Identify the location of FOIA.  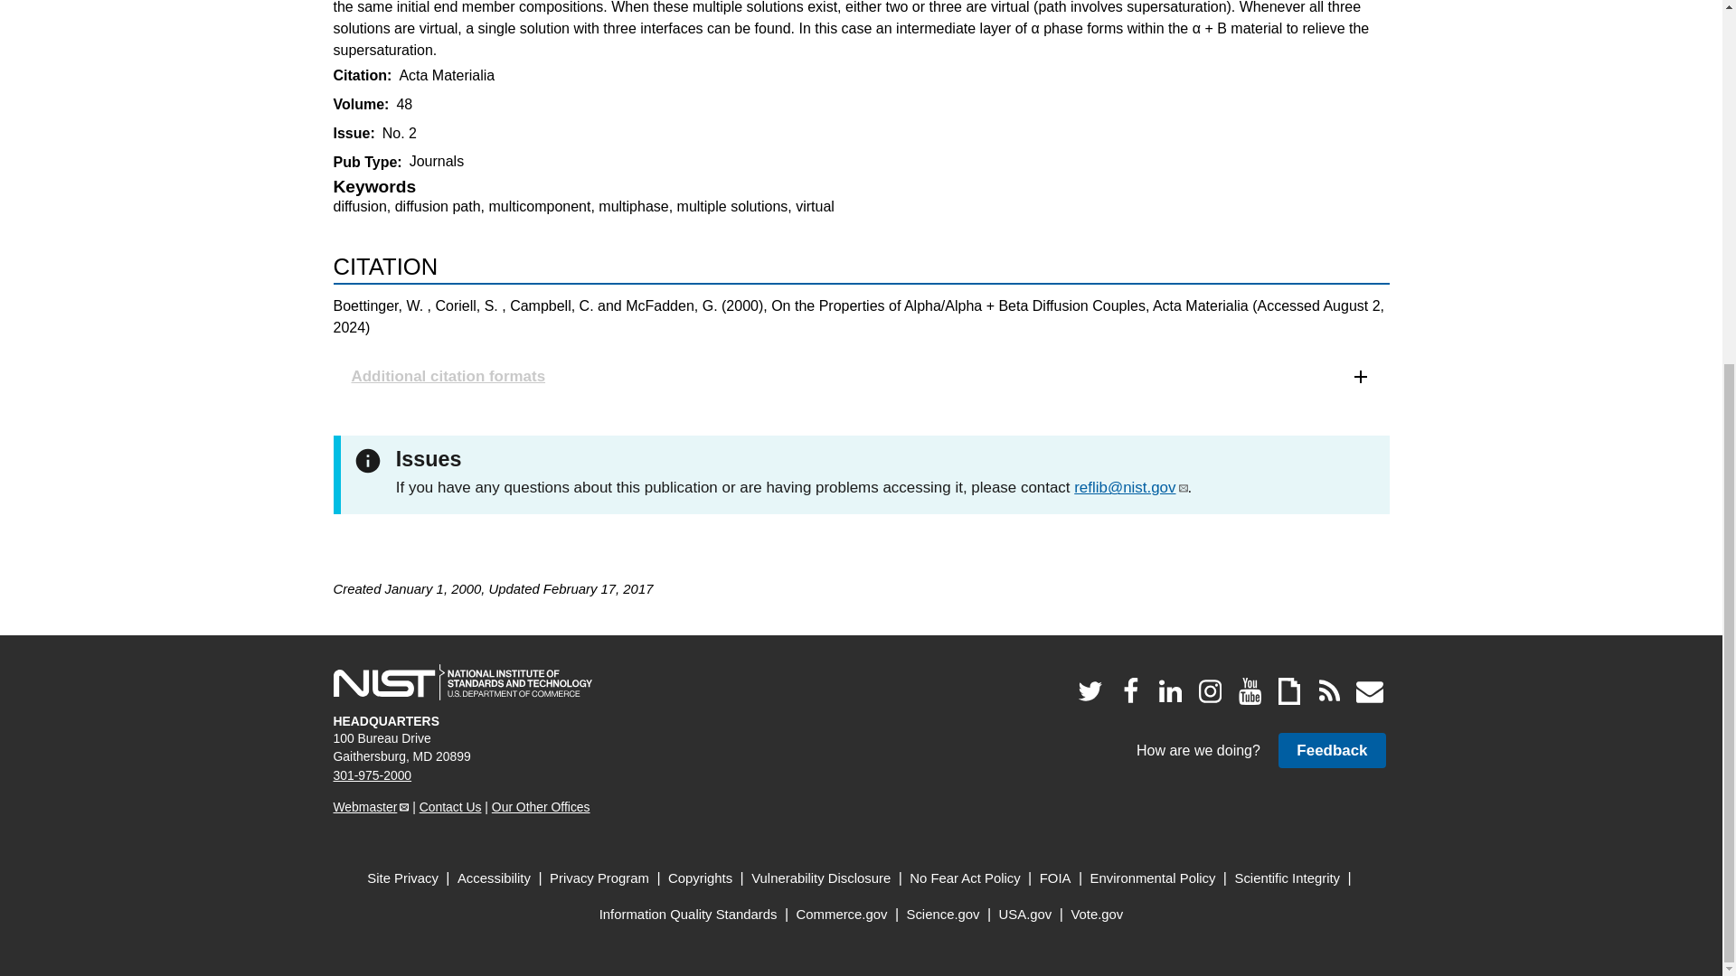
(1055, 878).